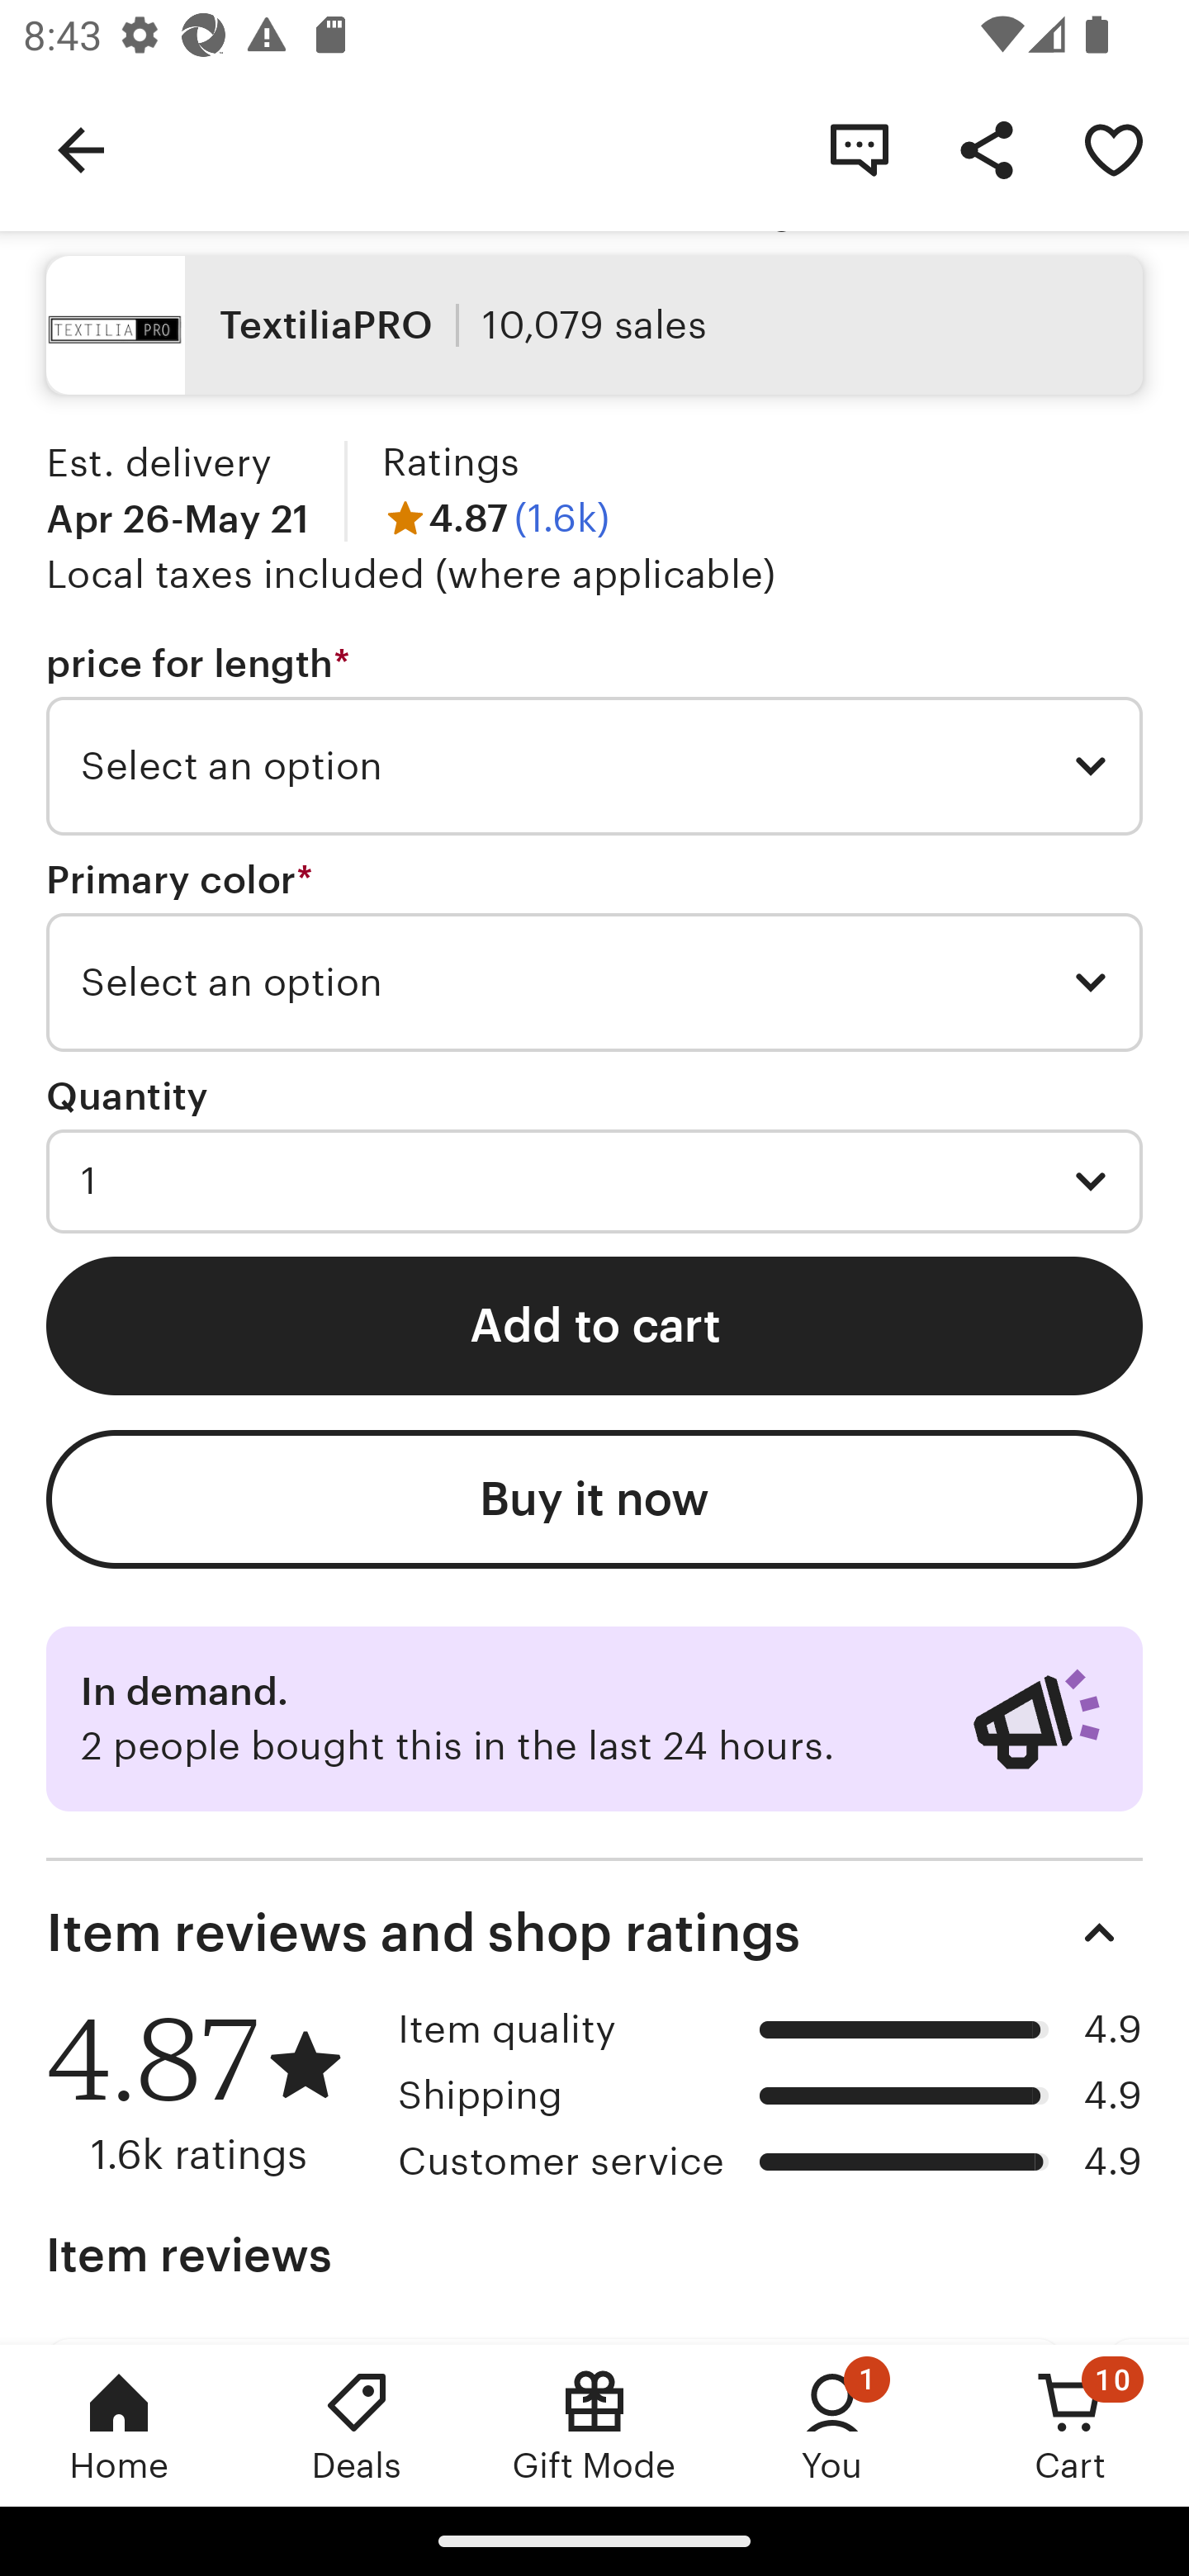 This screenshot has width=1189, height=2576. What do you see at coordinates (594, 954) in the screenshot?
I see `Primary color * Required Select an option` at bounding box center [594, 954].